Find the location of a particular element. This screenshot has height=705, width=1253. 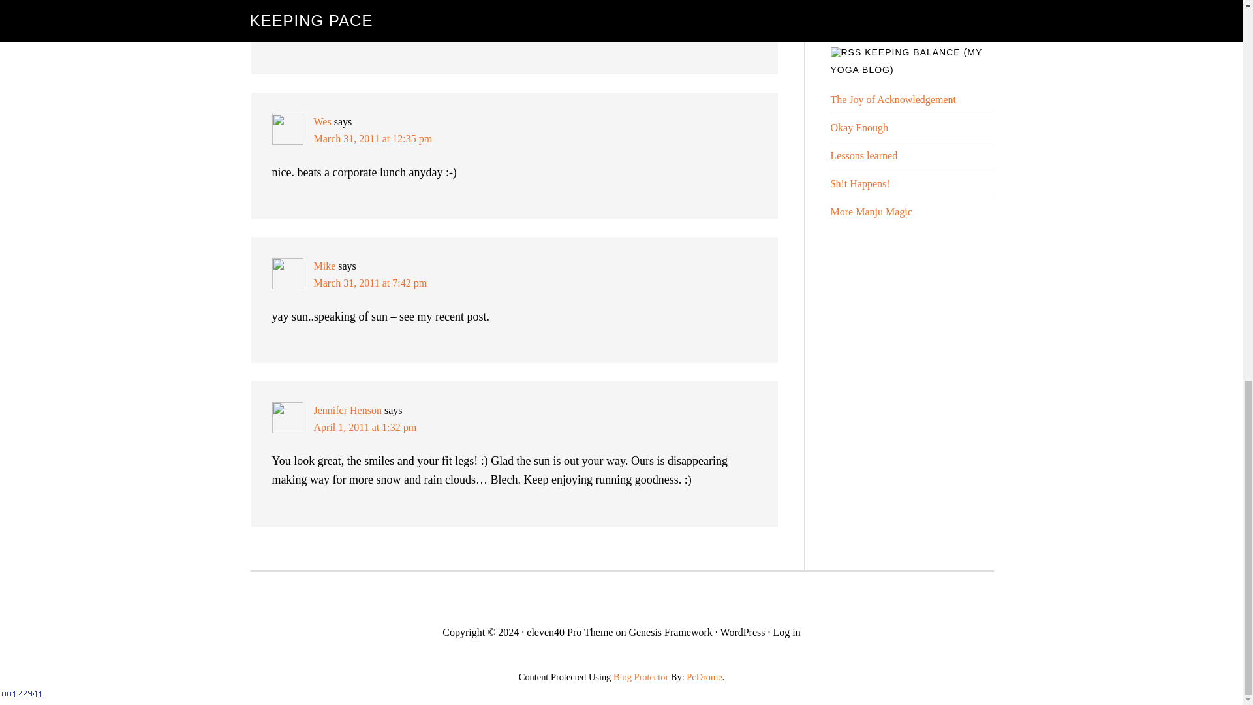

Mike is located at coordinates (324, 265).